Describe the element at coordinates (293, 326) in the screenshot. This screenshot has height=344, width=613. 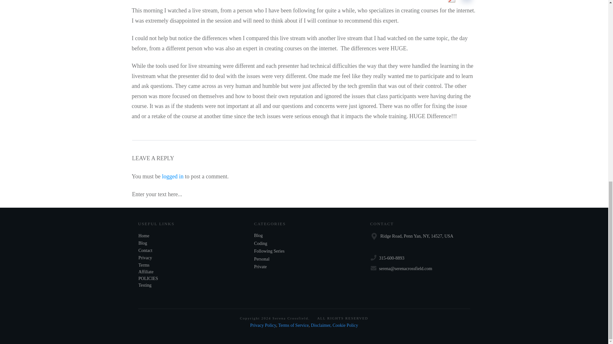
I see `Terms of Service` at that location.